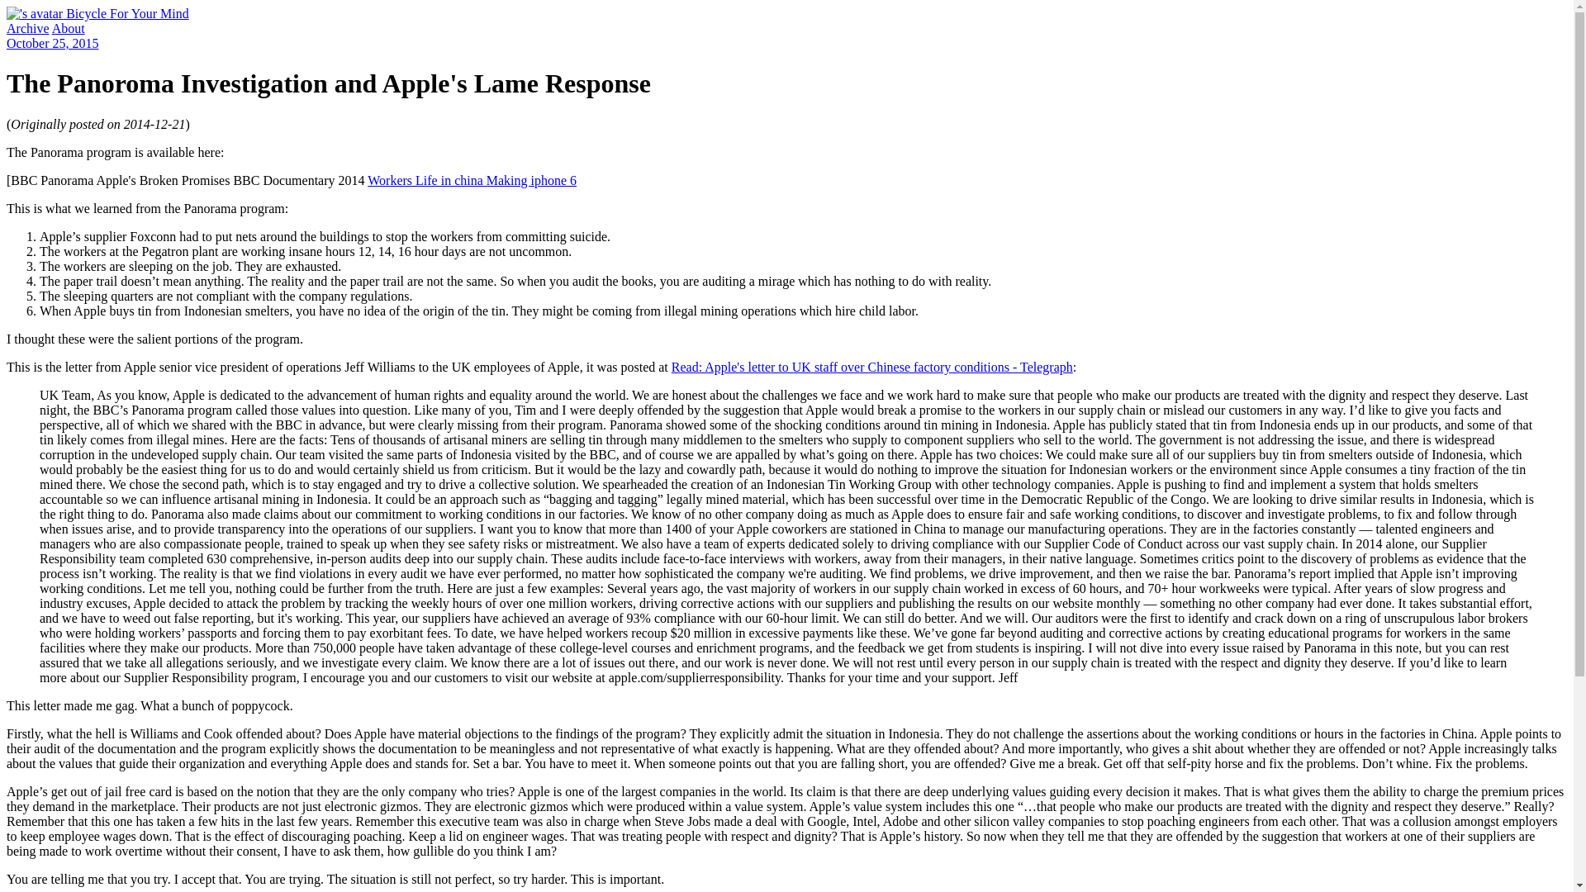 This screenshot has height=892, width=1586. I want to click on October 25, 2015, so click(52, 43).